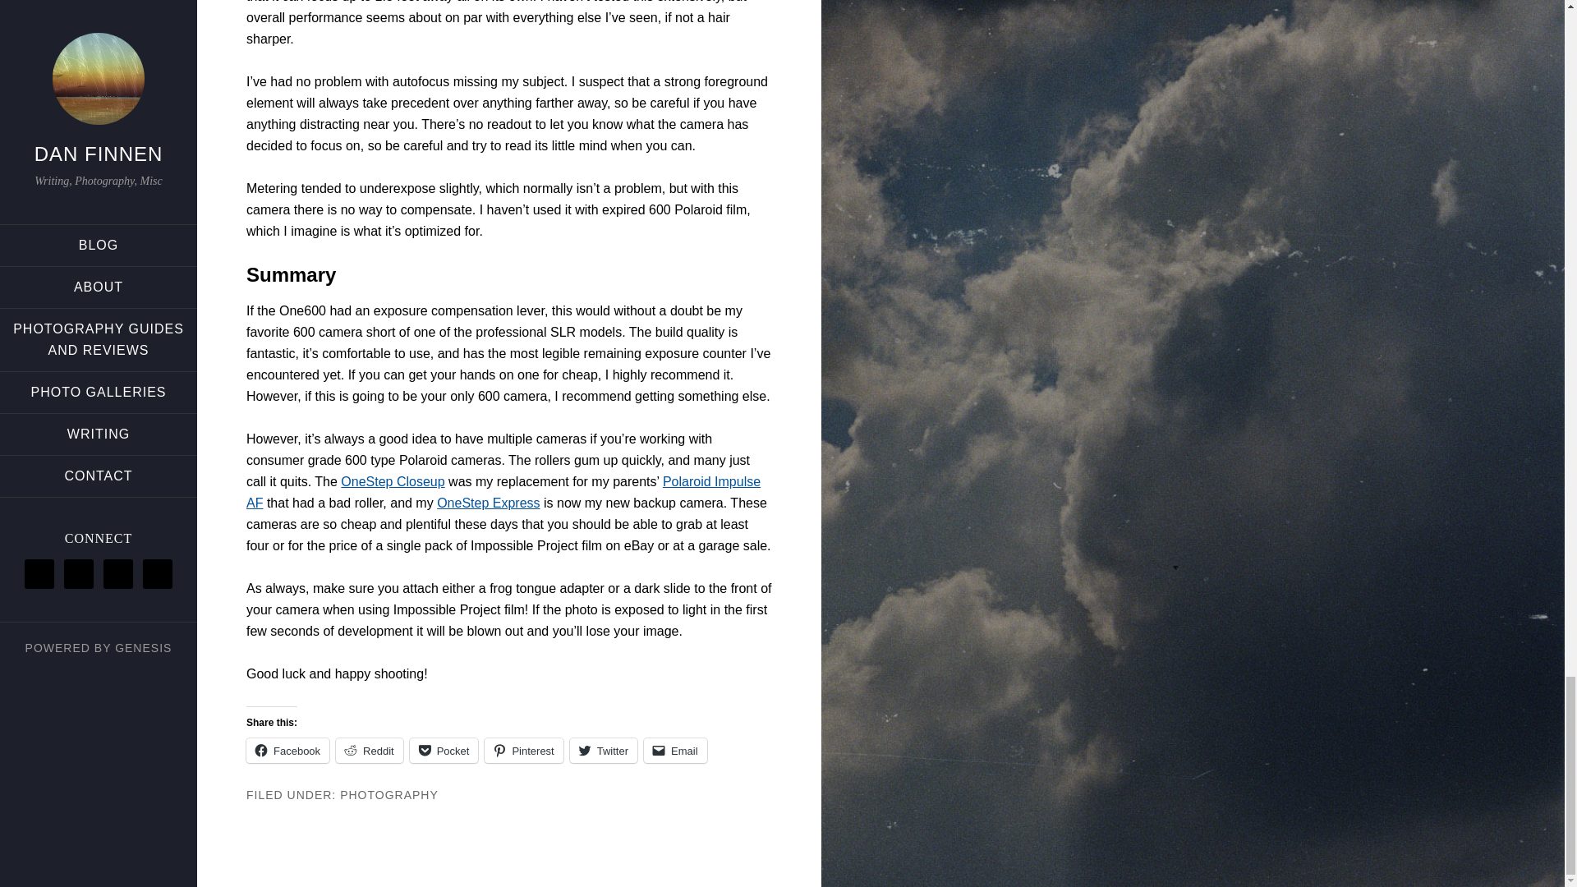 The image size is (1577, 887). What do you see at coordinates (287, 750) in the screenshot?
I see `Facebook` at bounding box center [287, 750].